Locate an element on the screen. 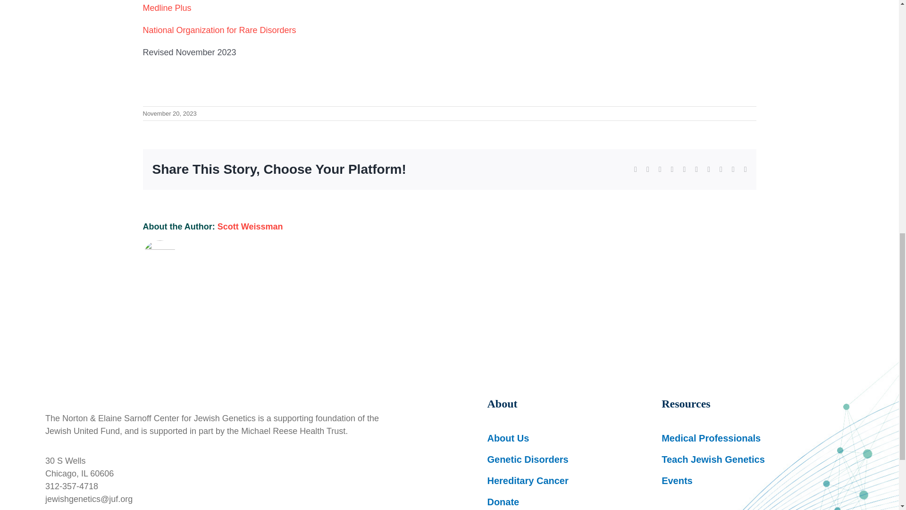 The width and height of the screenshot is (906, 510). jewishunitedfund-logo is located at coordinates (187, 383).